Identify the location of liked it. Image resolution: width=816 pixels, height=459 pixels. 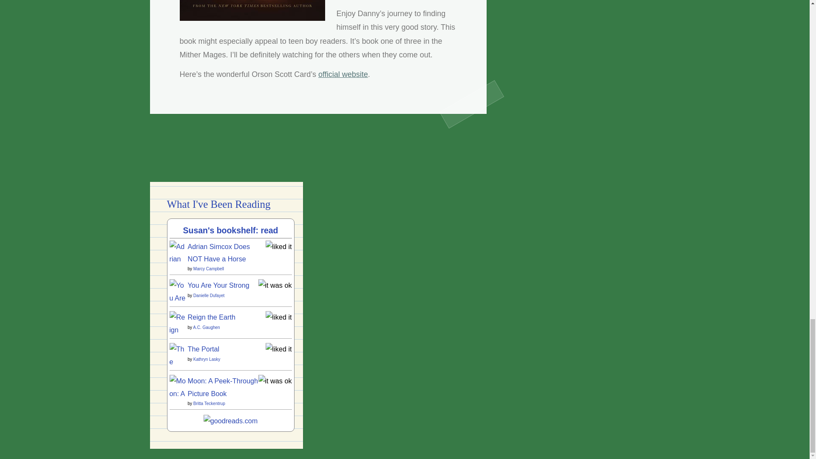
(279, 246).